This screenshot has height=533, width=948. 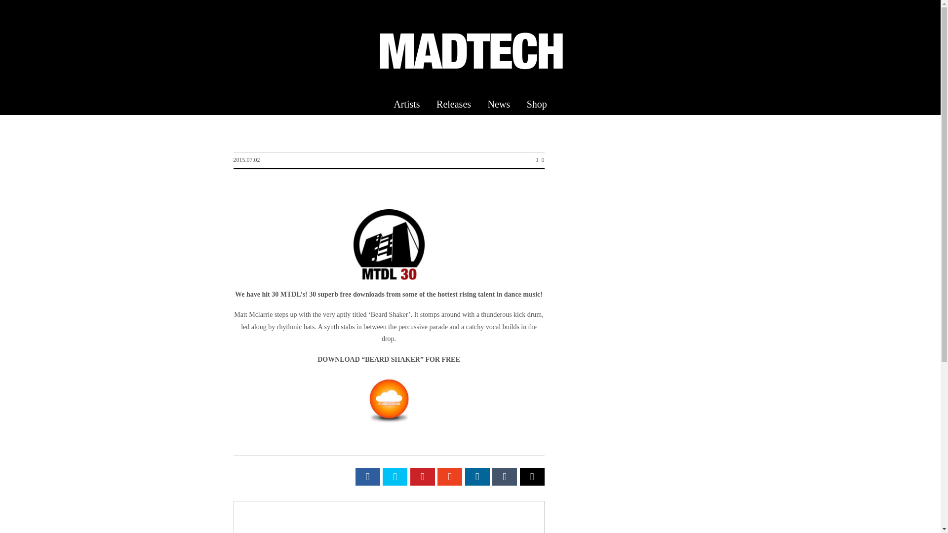 I want to click on Releases, so click(x=454, y=104).